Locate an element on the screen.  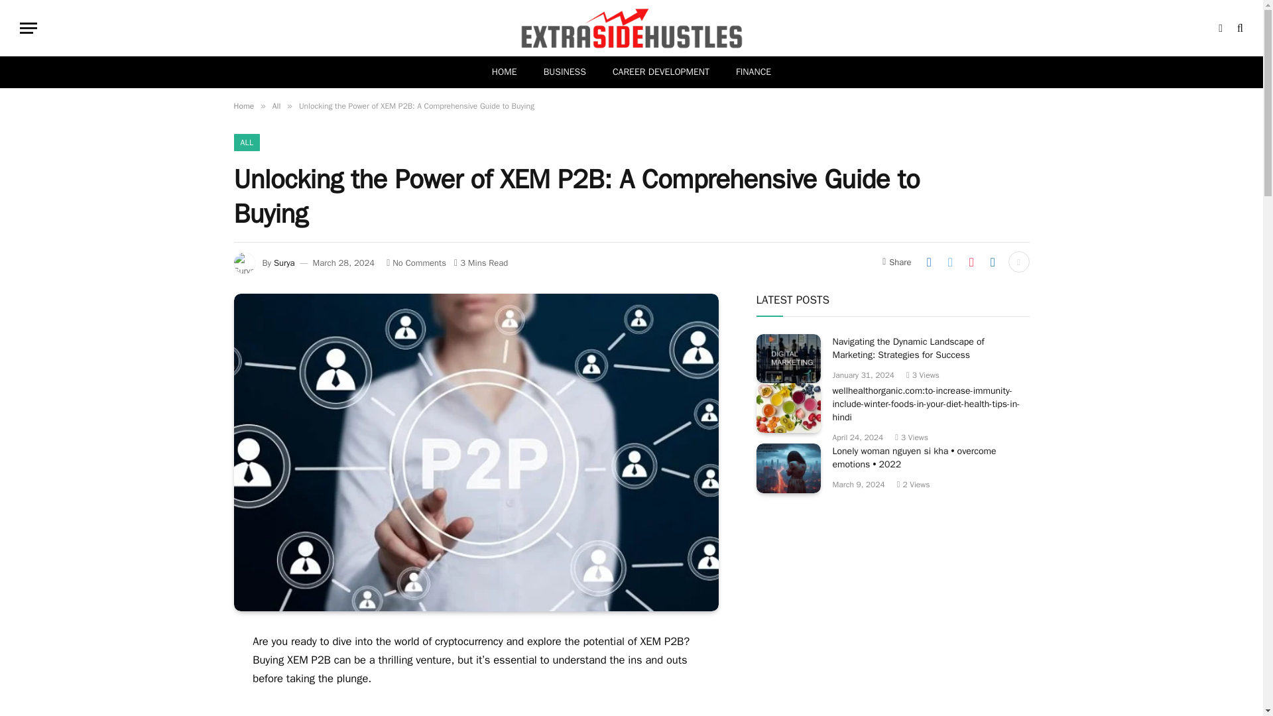
Switch to Dark Design - easier on eyes. is located at coordinates (1220, 27).